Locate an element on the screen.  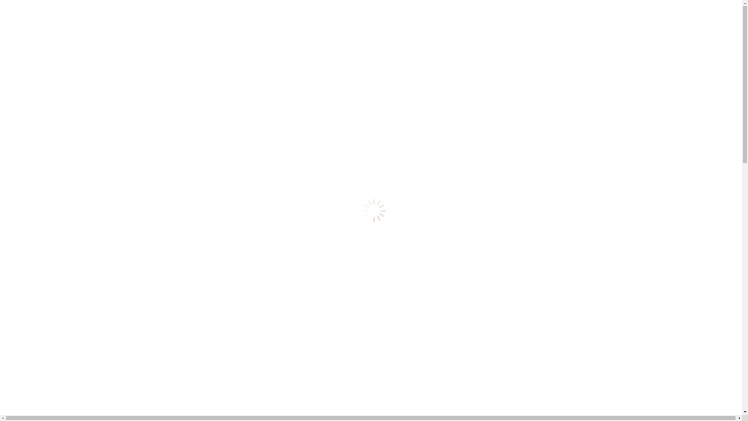
SERVICES is located at coordinates (37, 166).